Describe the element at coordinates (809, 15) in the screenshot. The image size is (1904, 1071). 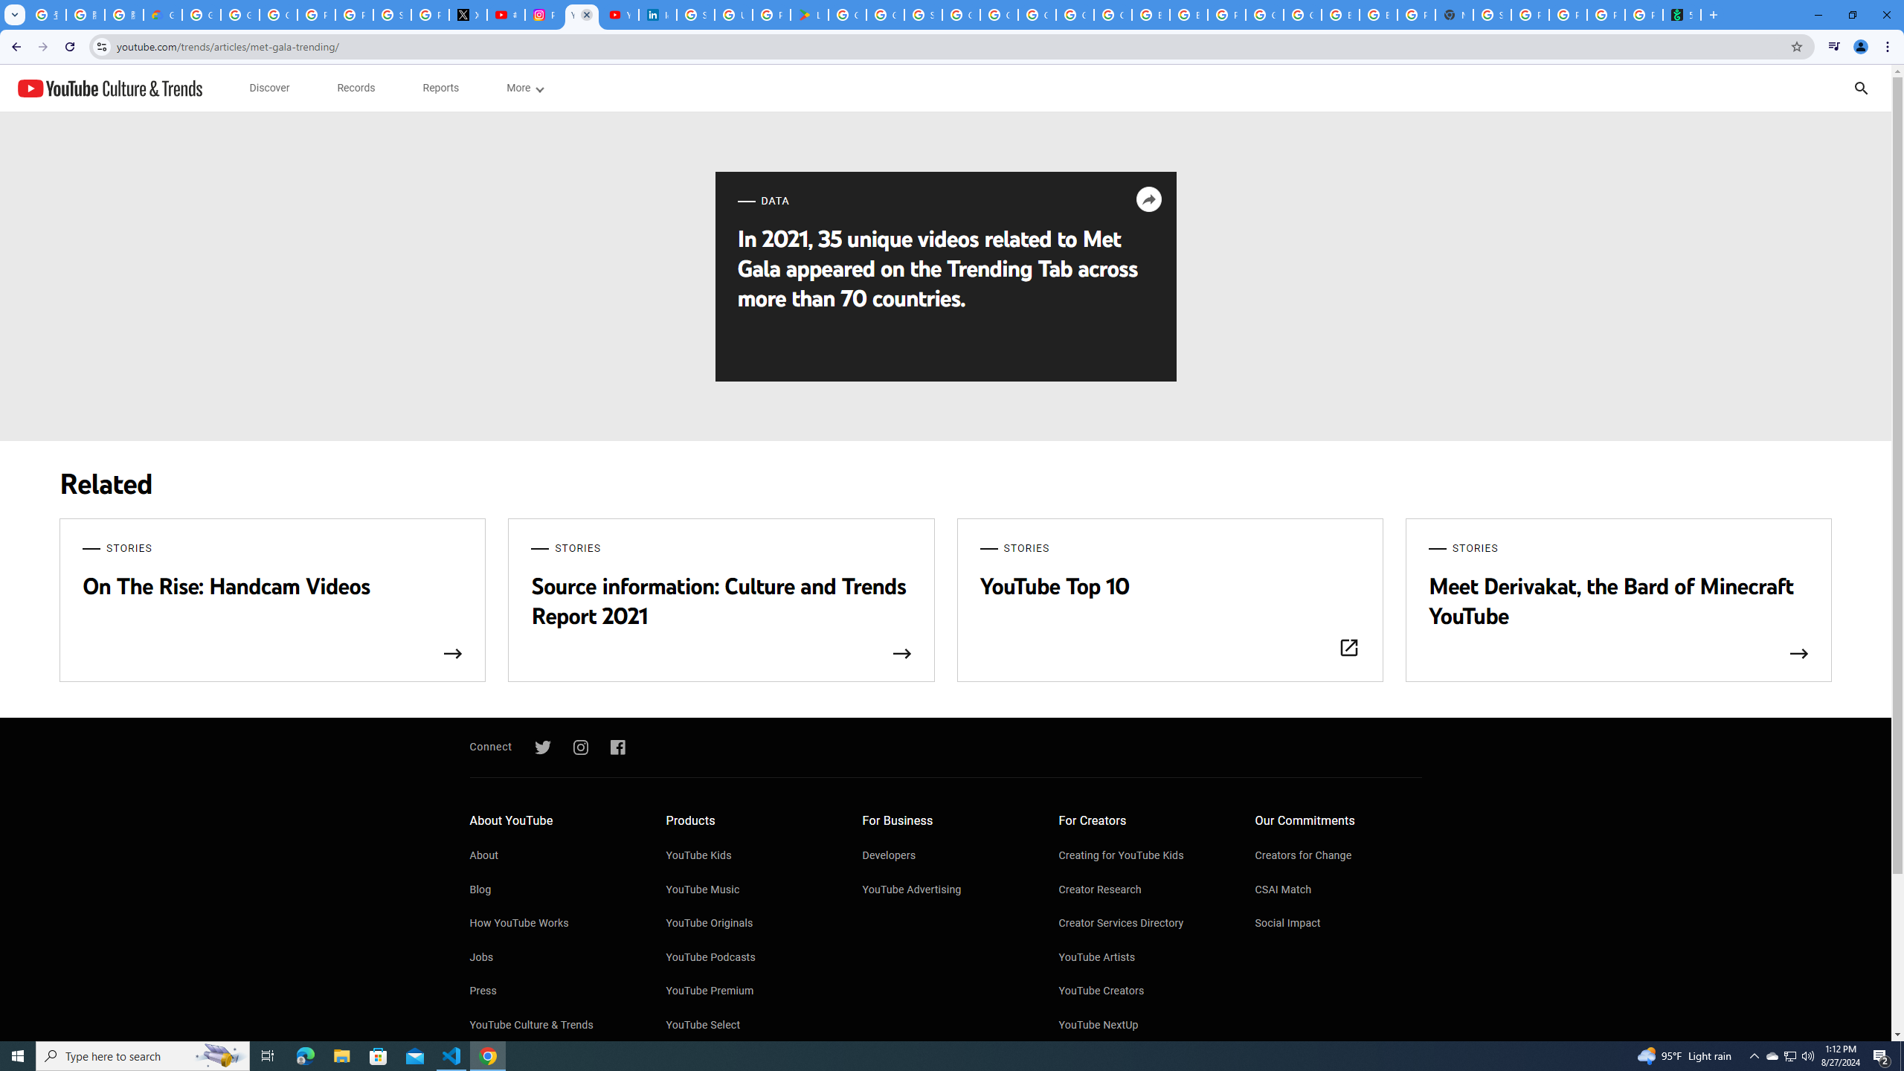
I see `Last Shelter: Survival - Apps on Google Play` at that location.